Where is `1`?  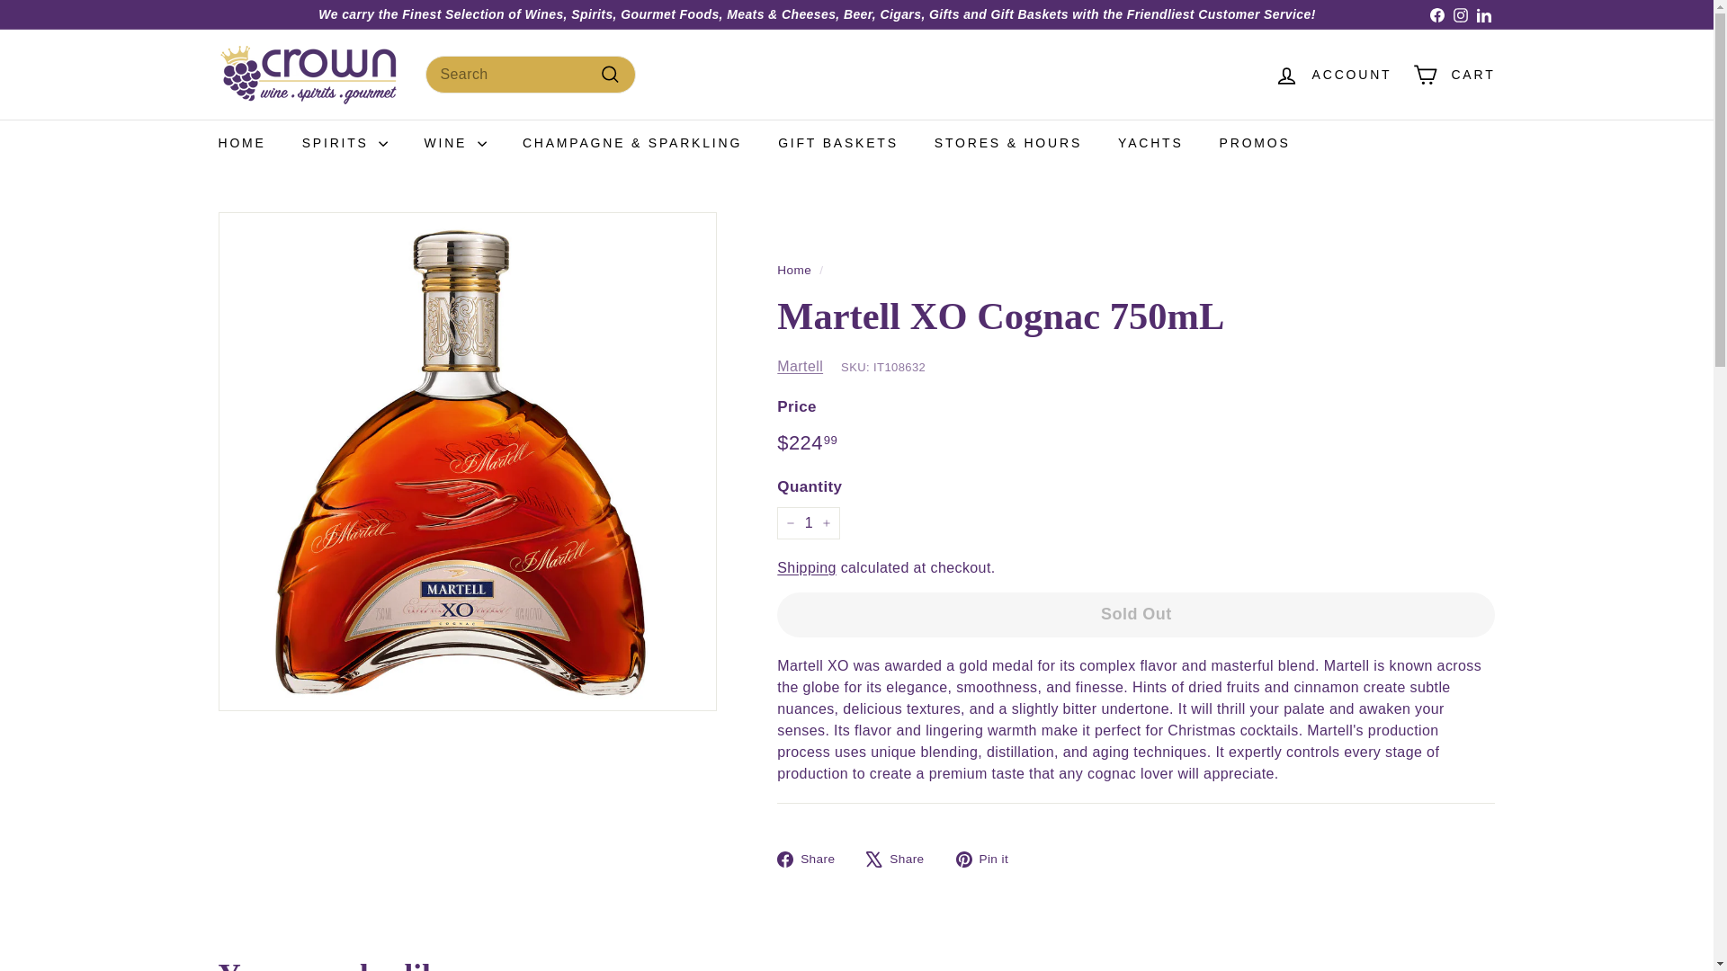
1 is located at coordinates (808, 523).